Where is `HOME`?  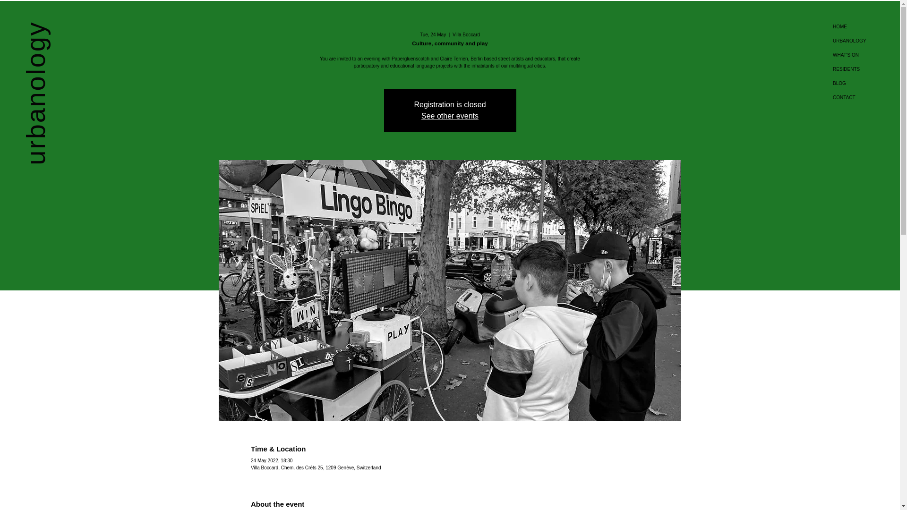
HOME is located at coordinates (865, 27).